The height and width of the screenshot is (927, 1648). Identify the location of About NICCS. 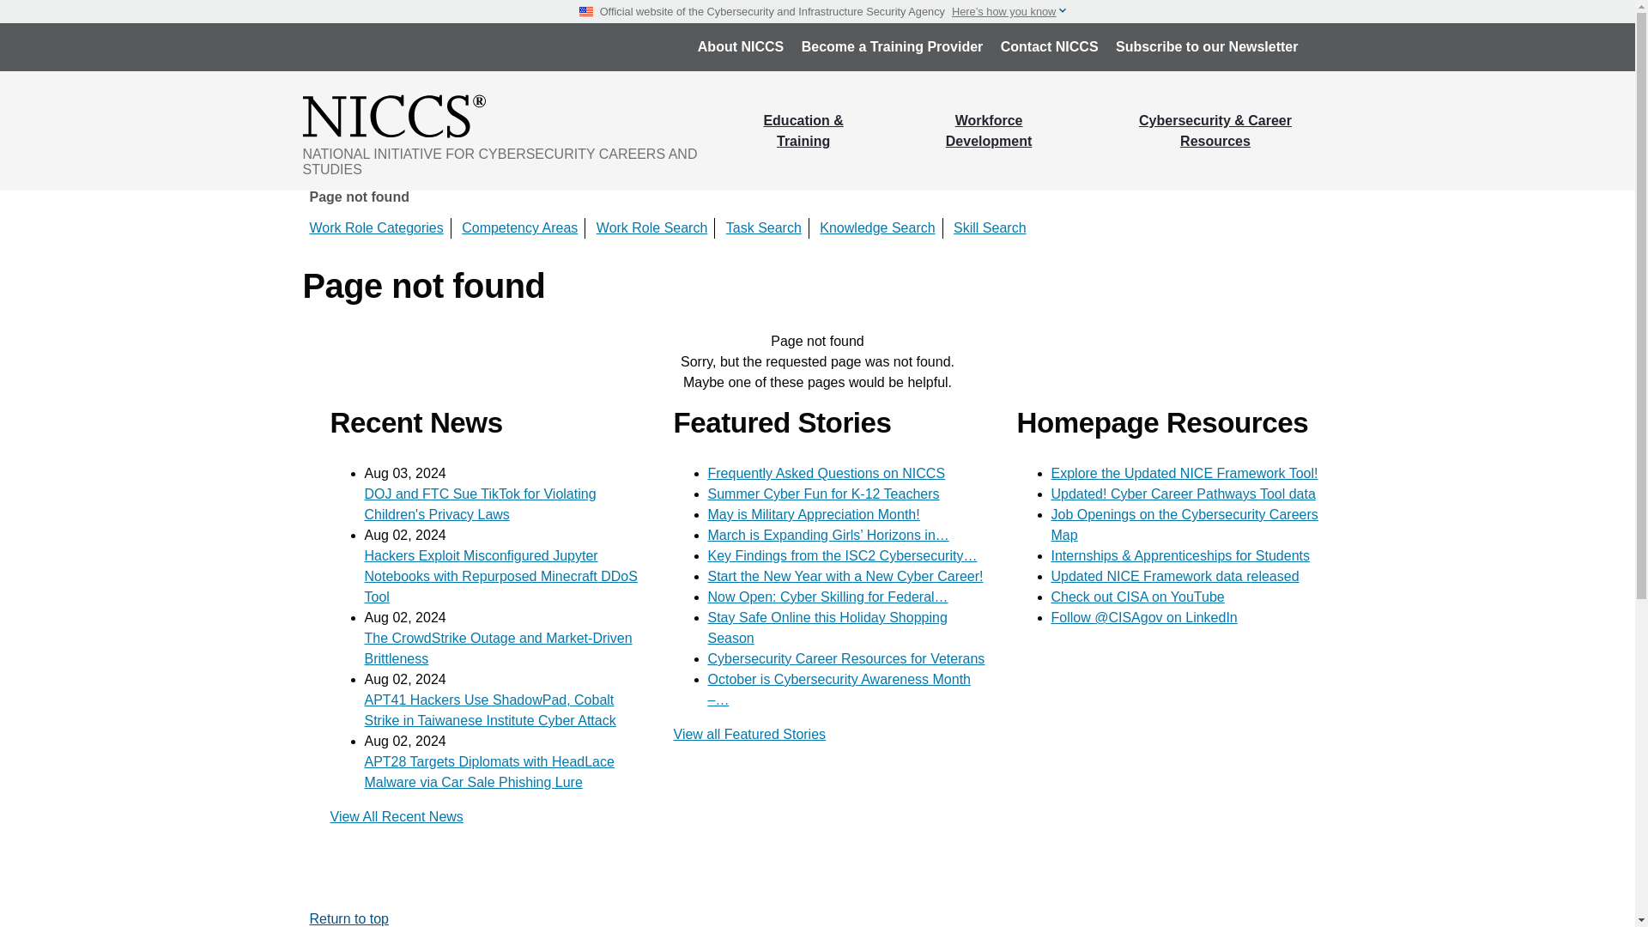
(740, 46).